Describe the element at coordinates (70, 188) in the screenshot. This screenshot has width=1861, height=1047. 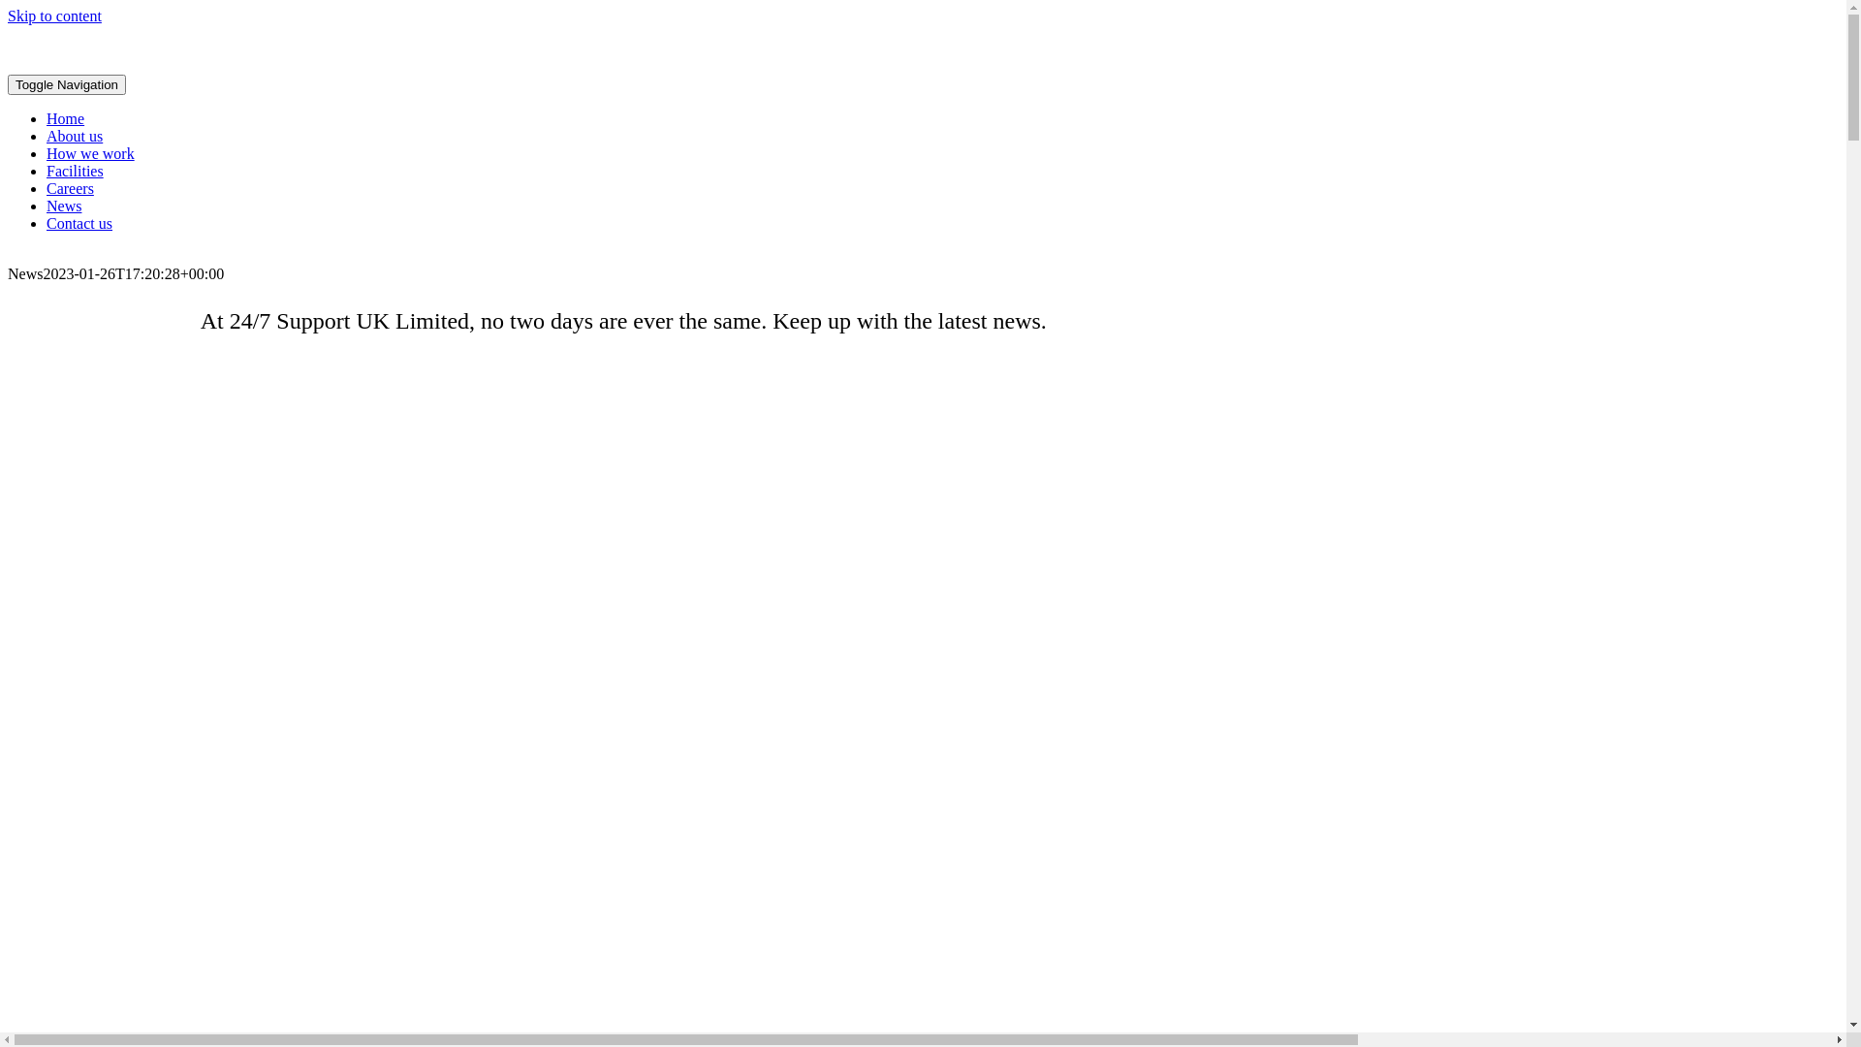
I see `Careers` at that location.